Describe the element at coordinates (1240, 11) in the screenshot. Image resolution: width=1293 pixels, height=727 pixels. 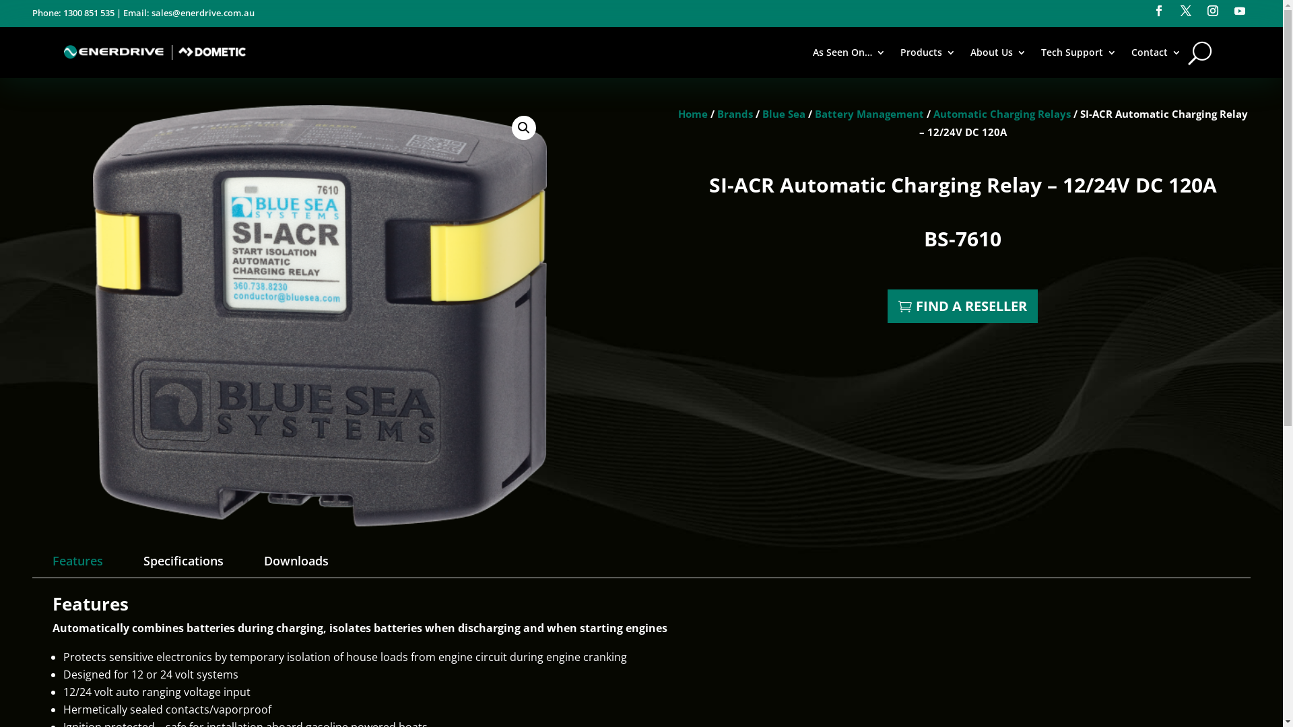
I see `Follow on Youtube` at that location.